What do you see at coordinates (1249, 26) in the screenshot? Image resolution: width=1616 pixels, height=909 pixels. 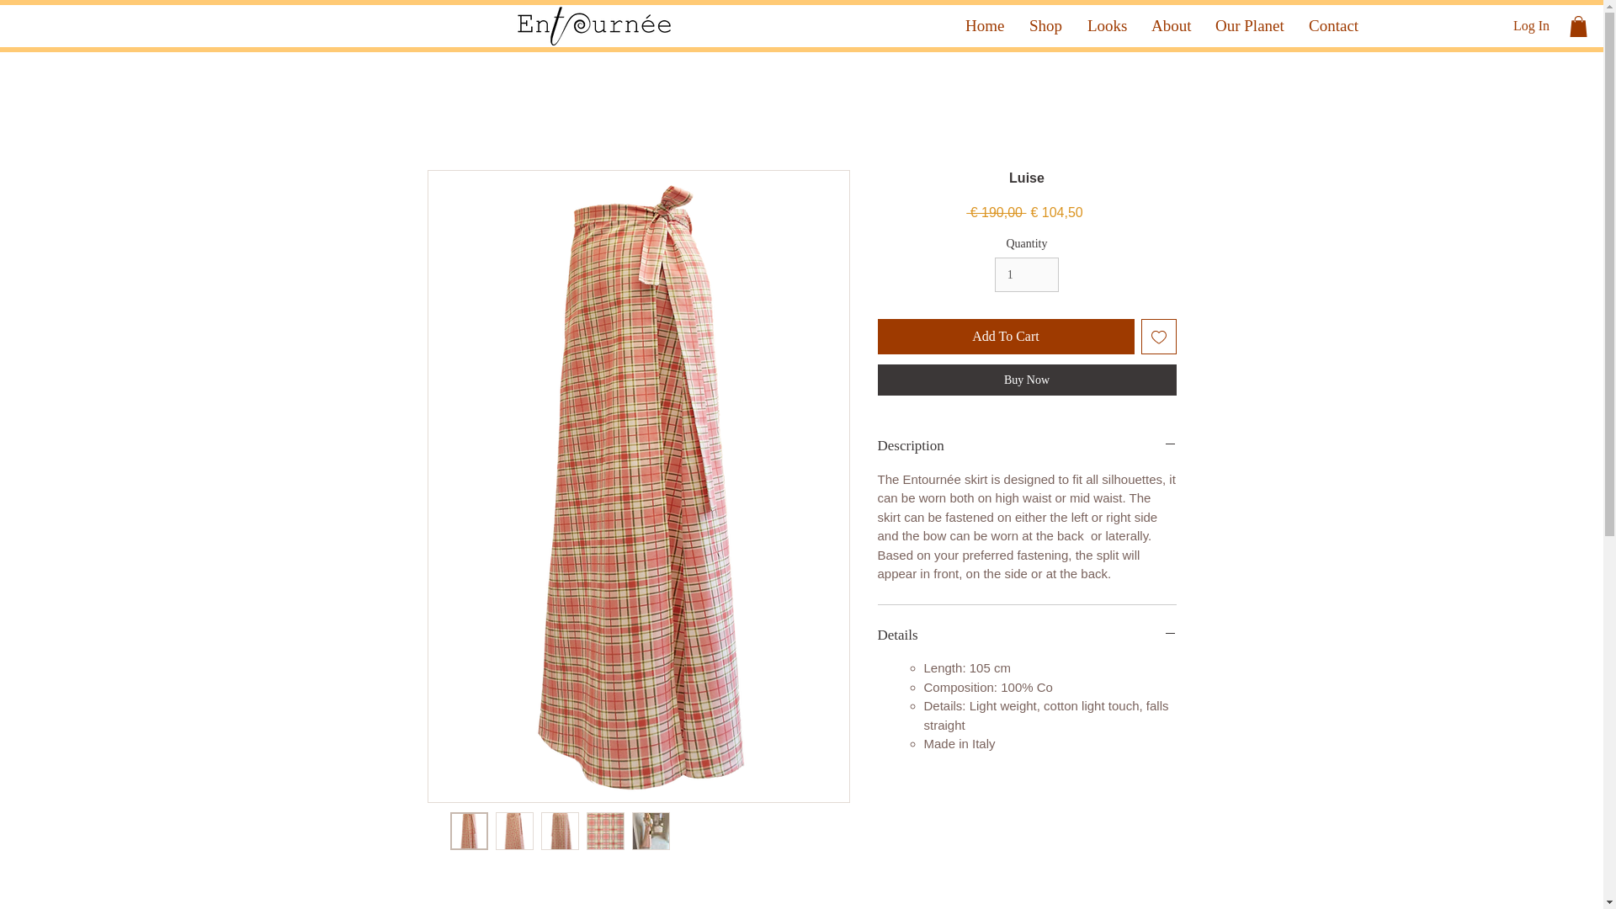 I see `Our Planet` at bounding box center [1249, 26].